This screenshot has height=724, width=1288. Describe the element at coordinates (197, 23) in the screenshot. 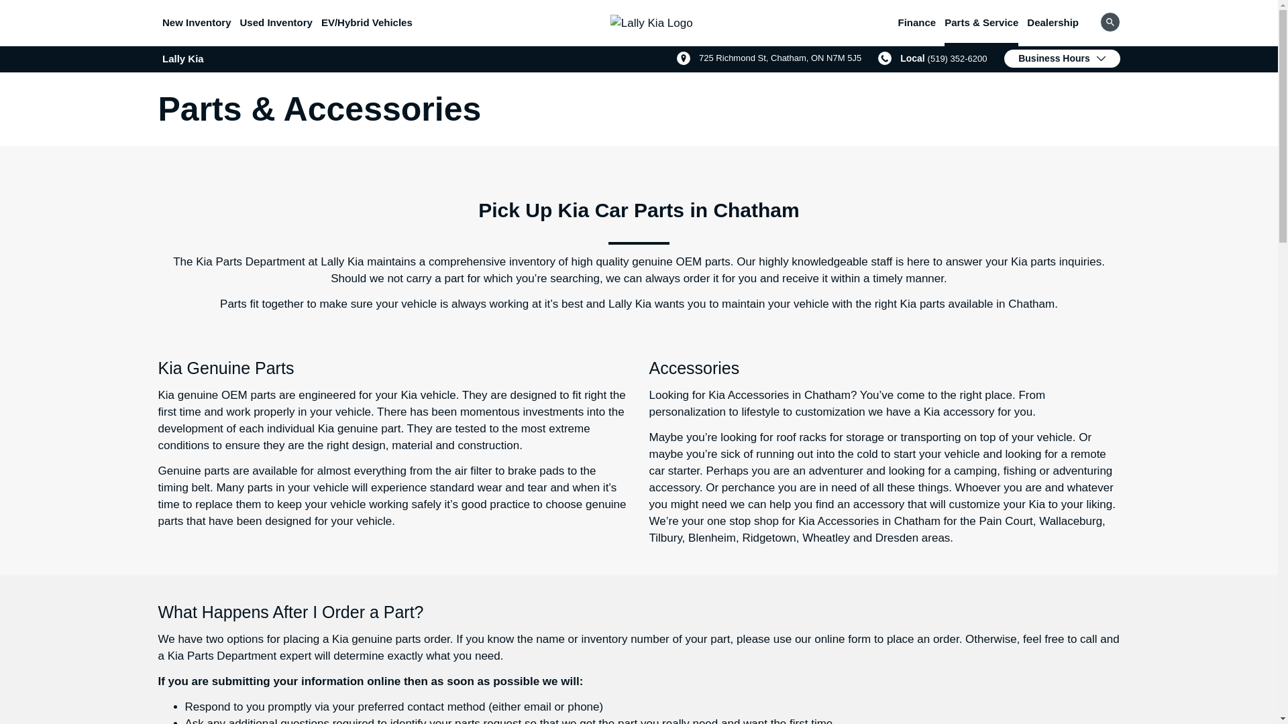

I see `Dealership` at that location.